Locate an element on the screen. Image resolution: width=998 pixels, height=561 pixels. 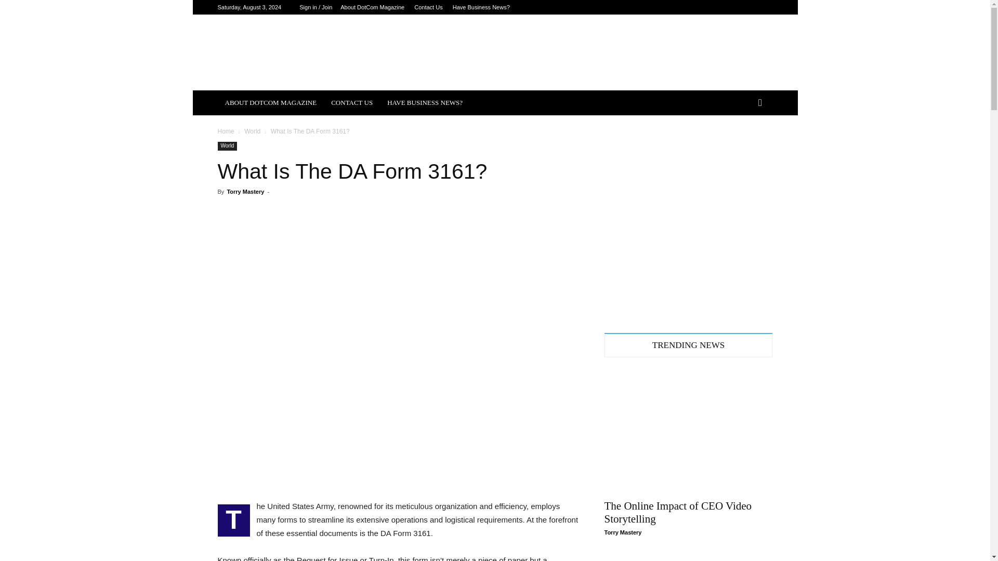
ABOUT DOTCOM MAGAZINE is located at coordinates (270, 103).